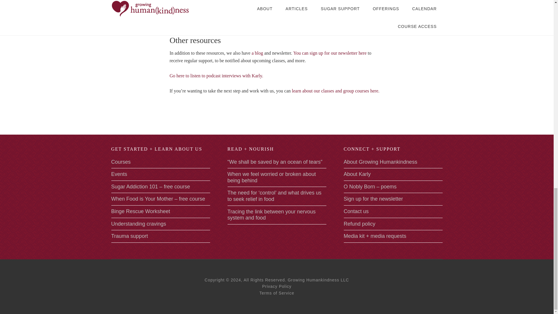 The image size is (558, 314). I want to click on Binge Rescue Worksheet, so click(141, 211).